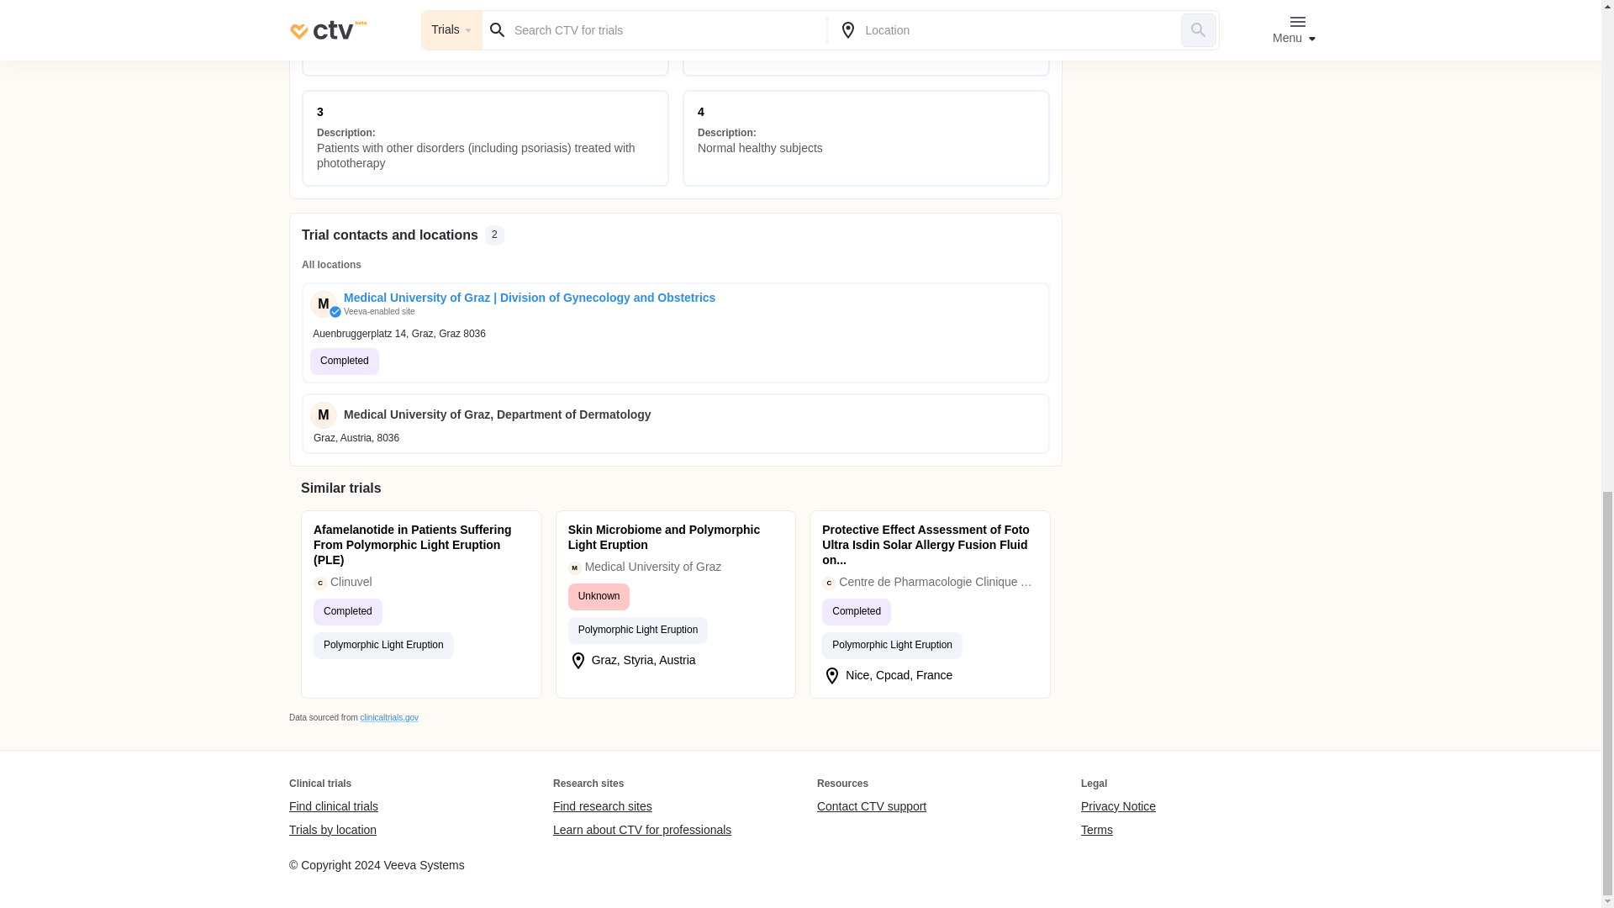  Describe the element at coordinates (388, 716) in the screenshot. I see `clinicaltrials.gov` at that location.